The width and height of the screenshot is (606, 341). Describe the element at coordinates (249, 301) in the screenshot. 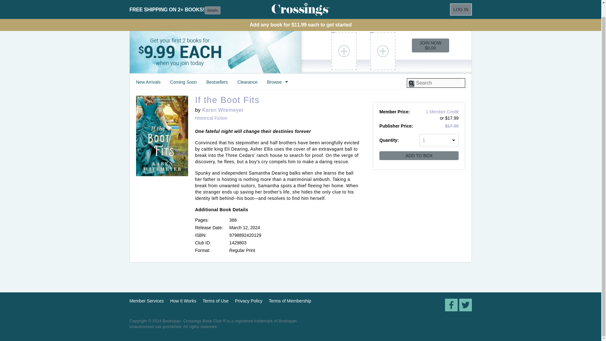

I see `Privacy Policy` at that location.